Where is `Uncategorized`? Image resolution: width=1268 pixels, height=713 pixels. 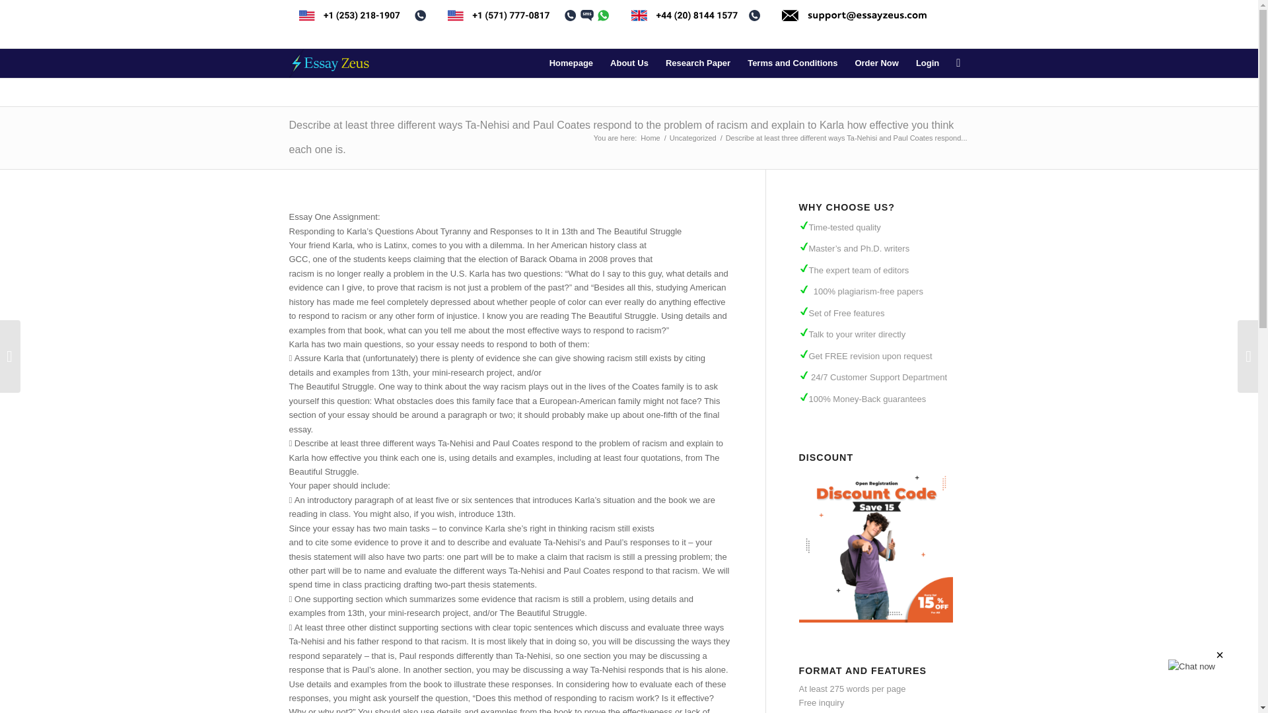 Uncategorized is located at coordinates (693, 138).